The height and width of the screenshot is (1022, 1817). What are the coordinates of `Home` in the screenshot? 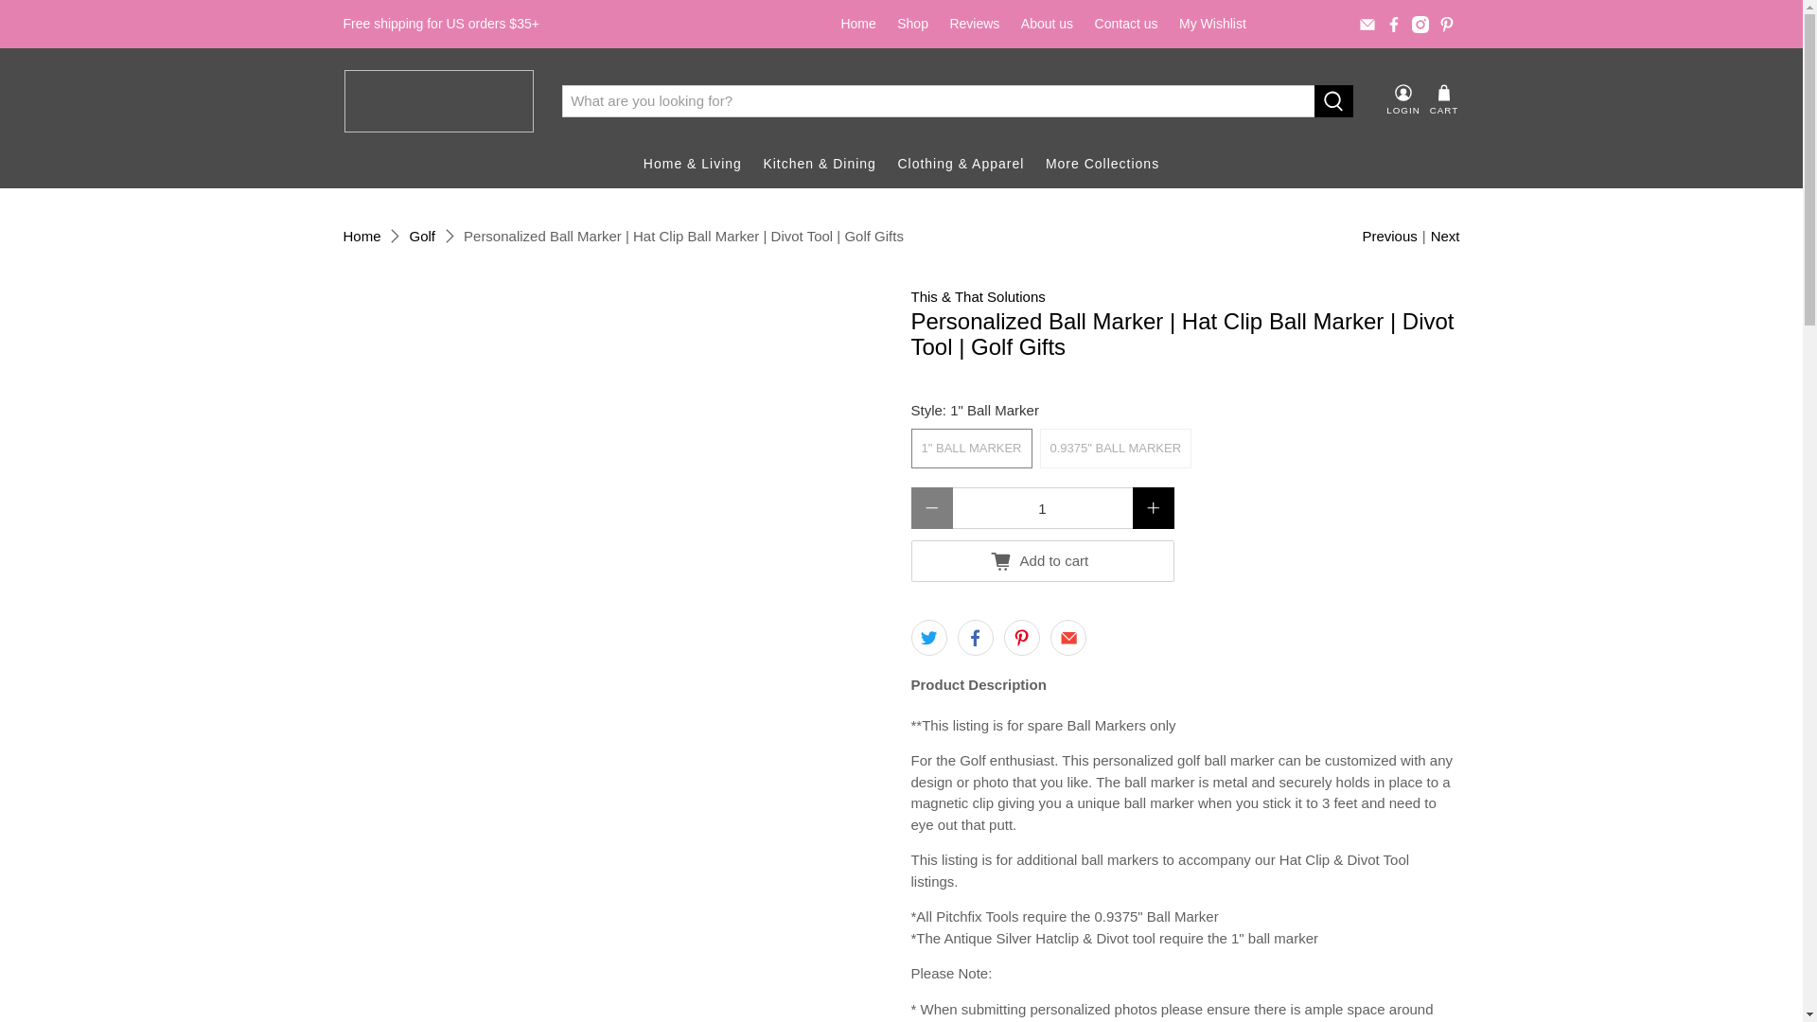 It's located at (857, 24).